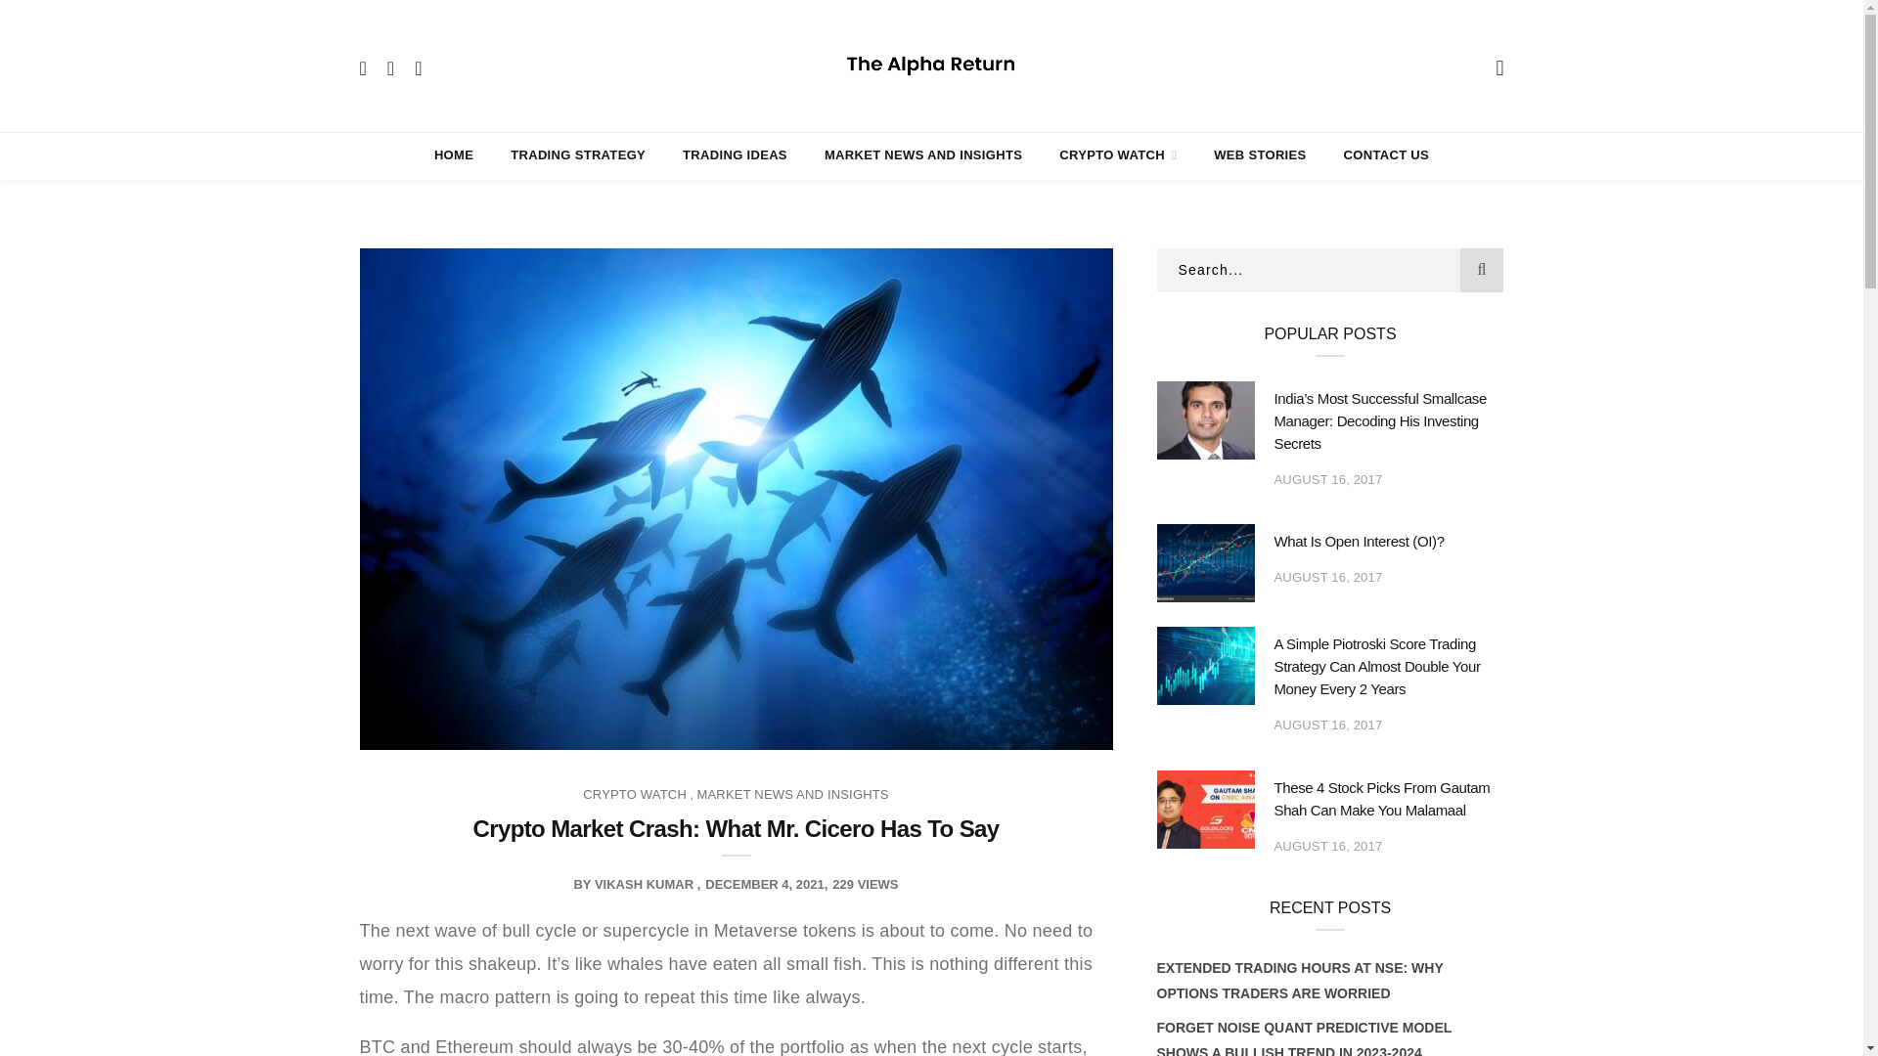 This screenshot has width=1878, height=1056. Describe the element at coordinates (1117, 154) in the screenshot. I see `Crypto Watch` at that location.